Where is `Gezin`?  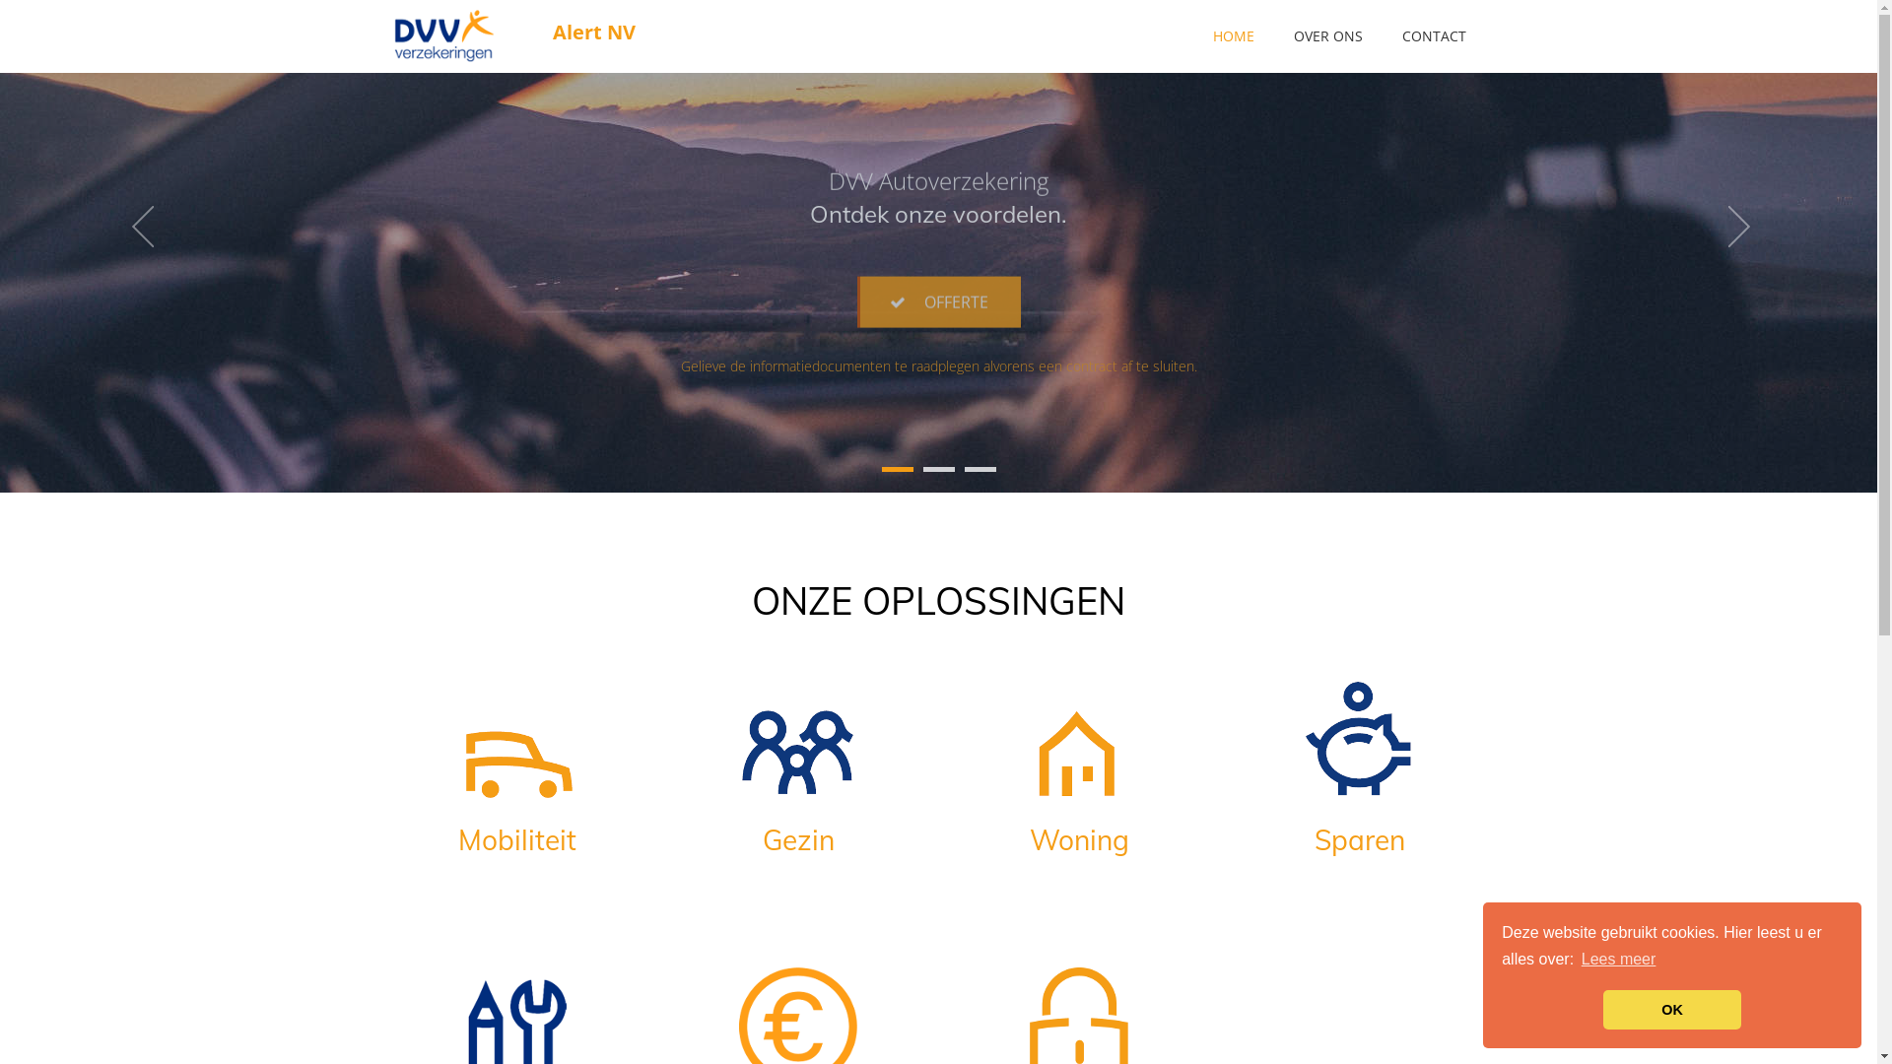
Gezin is located at coordinates (798, 798).